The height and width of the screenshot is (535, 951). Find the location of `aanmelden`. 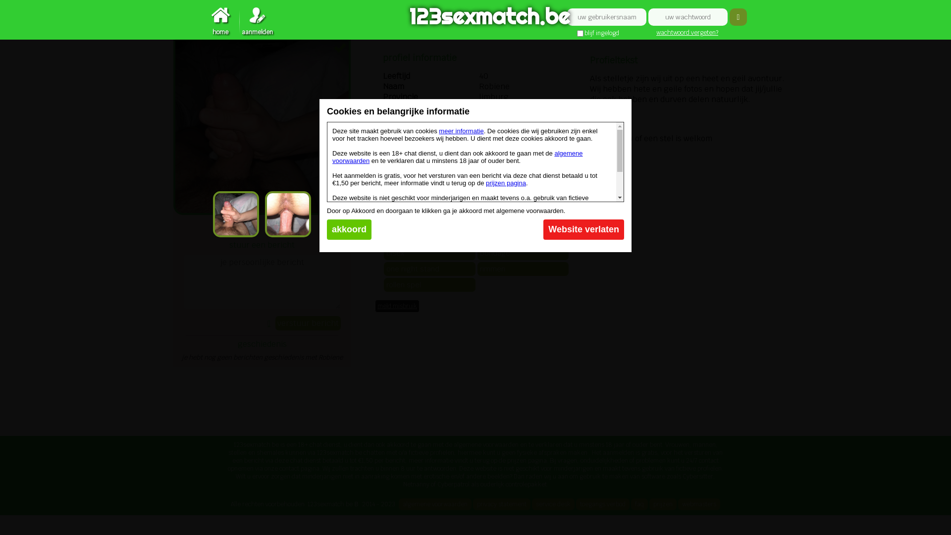

aanmelden is located at coordinates (257, 22).